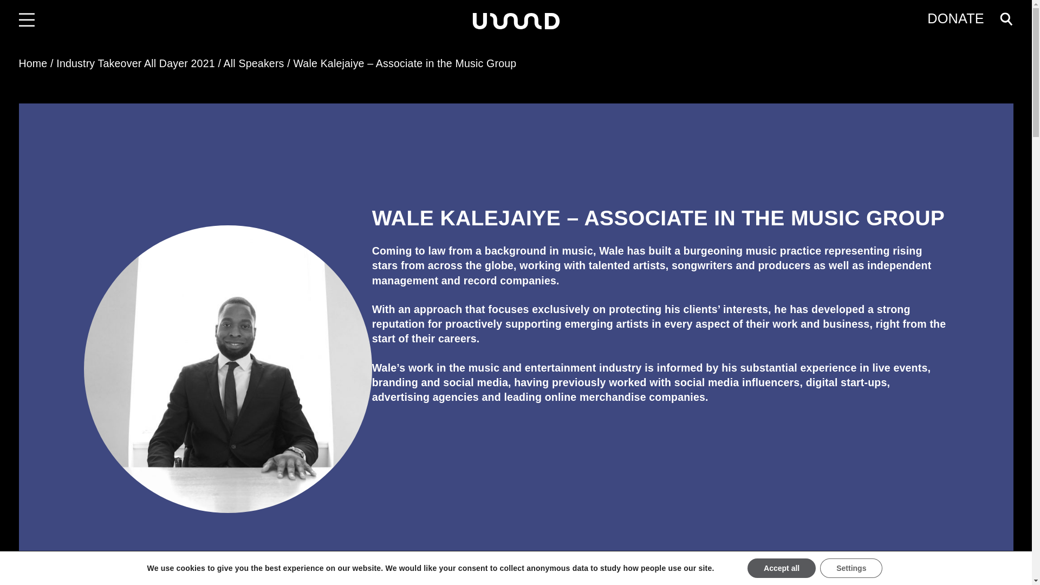 The image size is (1040, 585). Describe the element at coordinates (32, 63) in the screenshot. I see `Home` at that location.